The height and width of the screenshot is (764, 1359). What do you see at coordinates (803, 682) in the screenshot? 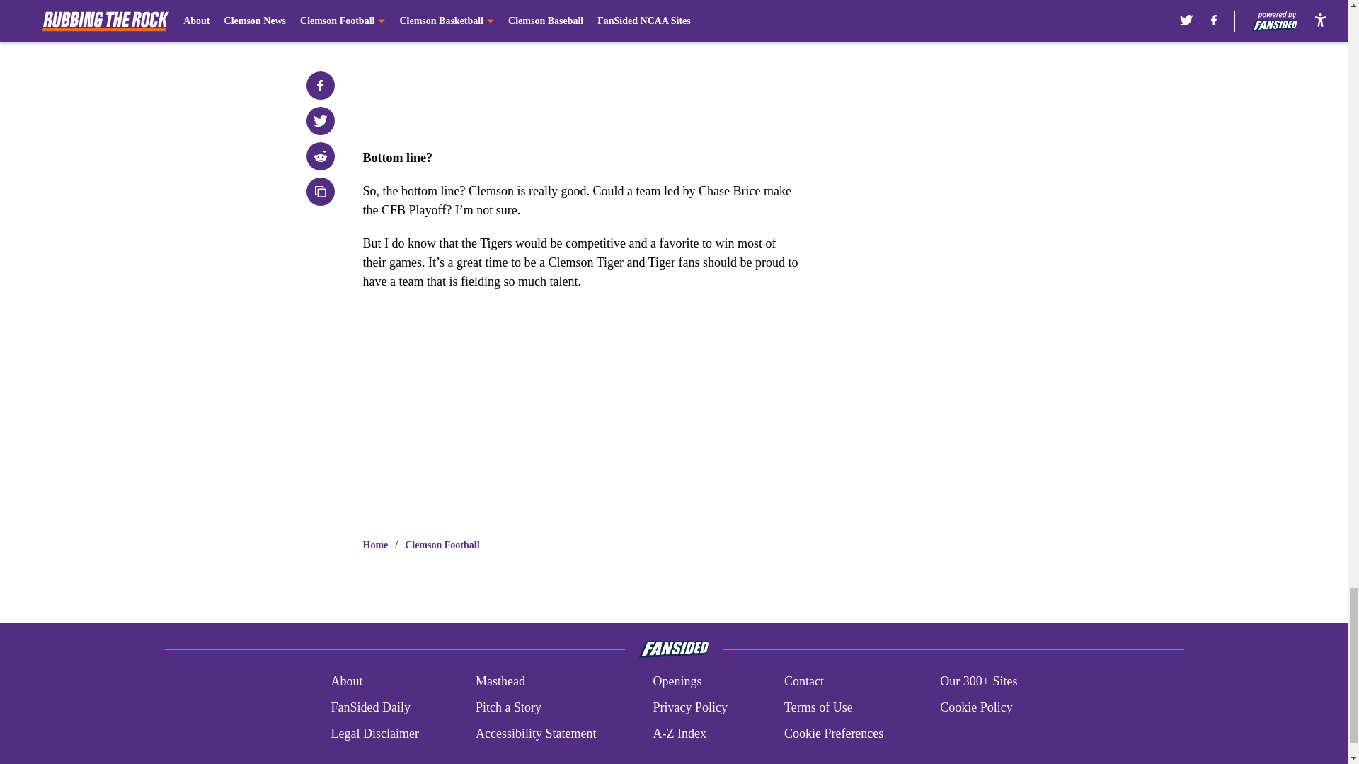
I see `Contact` at bounding box center [803, 682].